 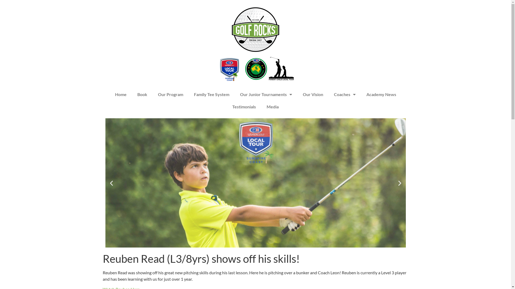 What do you see at coordinates (121, 94) in the screenshot?
I see `Home` at bounding box center [121, 94].